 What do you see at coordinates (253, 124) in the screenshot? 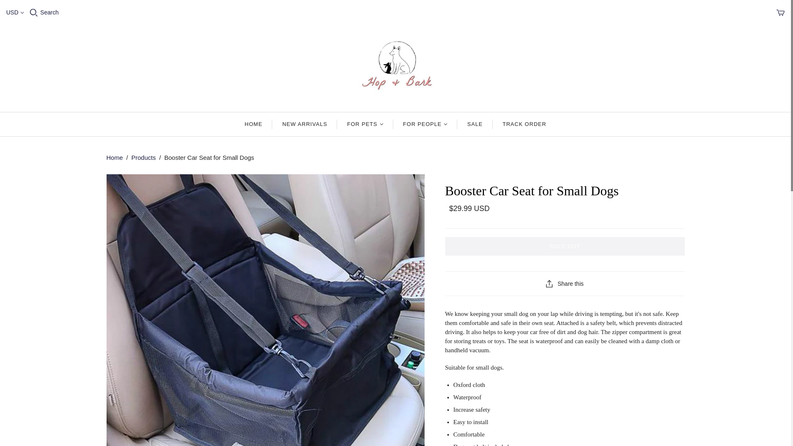
I see `HOME` at bounding box center [253, 124].